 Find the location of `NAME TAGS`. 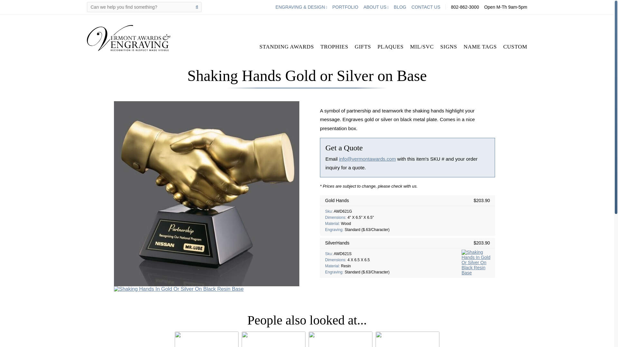

NAME TAGS is located at coordinates (480, 46).